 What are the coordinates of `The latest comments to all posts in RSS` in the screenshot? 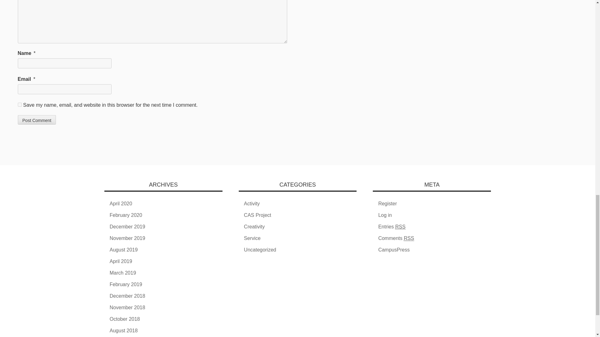 It's located at (396, 238).